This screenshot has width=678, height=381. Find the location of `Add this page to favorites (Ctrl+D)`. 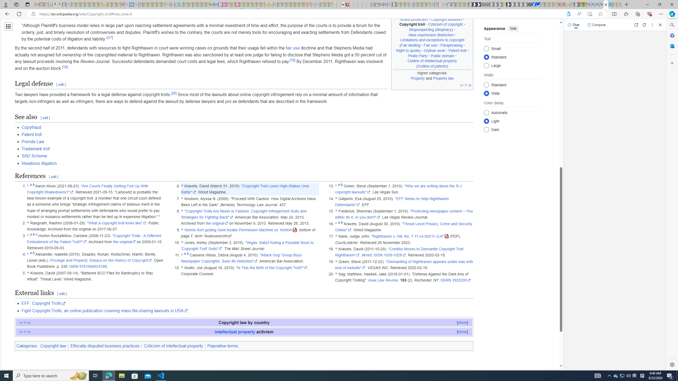

Add this page to favorites (Ctrl+D) is located at coordinates (600, 14).